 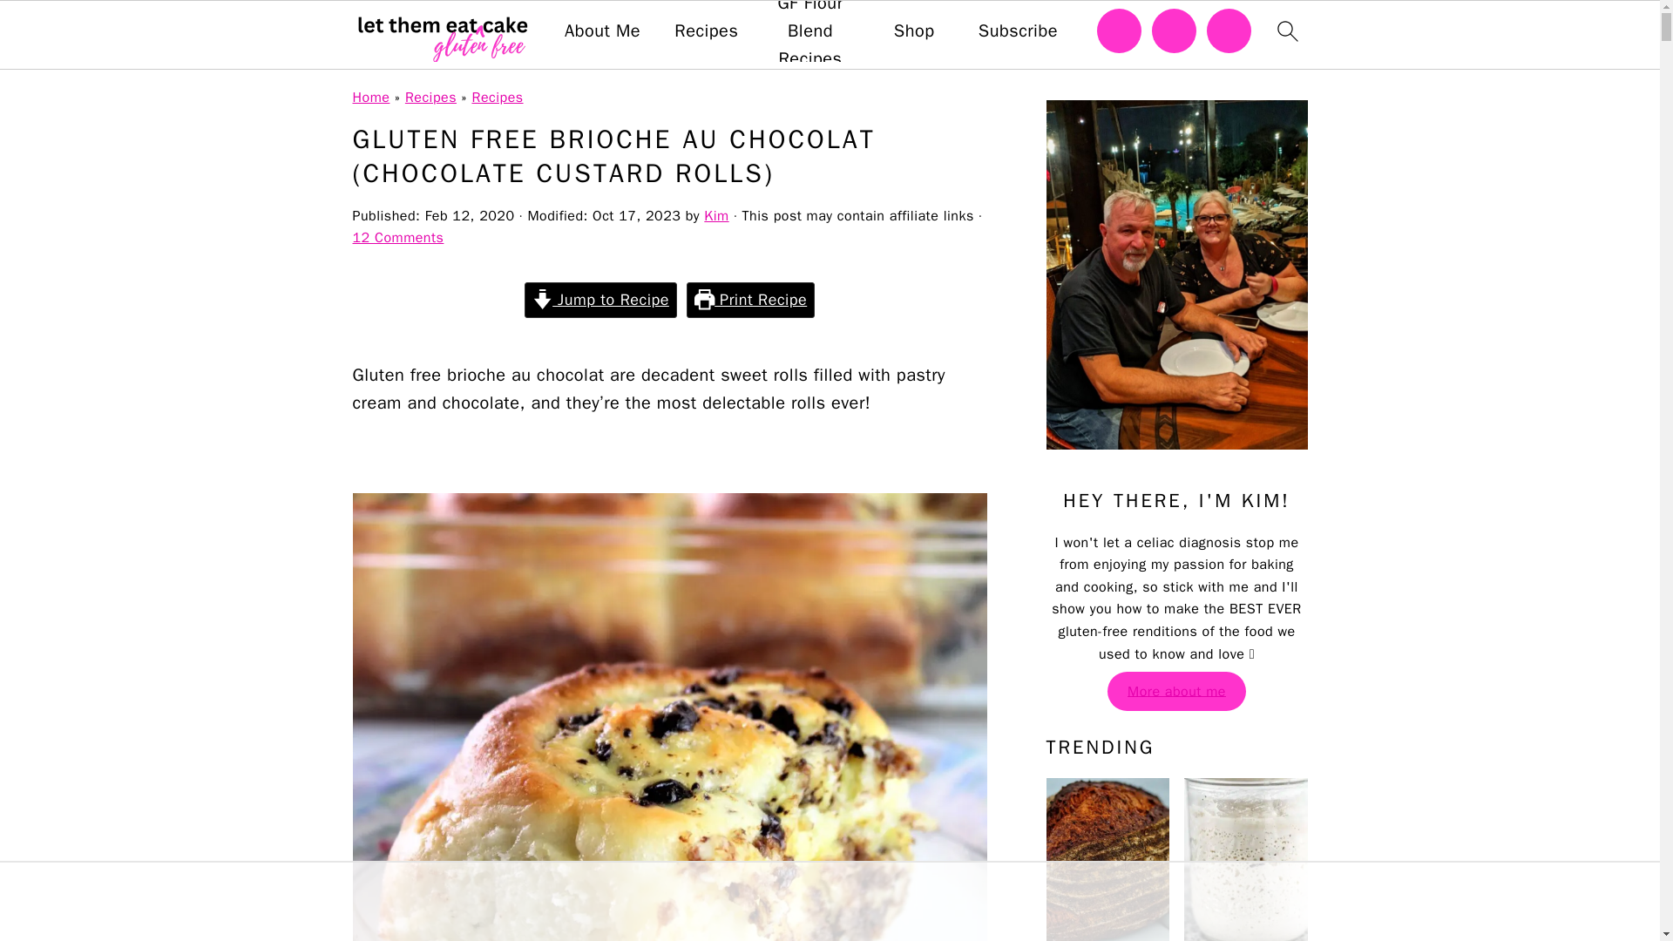 I want to click on Home, so click(x=370, y=98).